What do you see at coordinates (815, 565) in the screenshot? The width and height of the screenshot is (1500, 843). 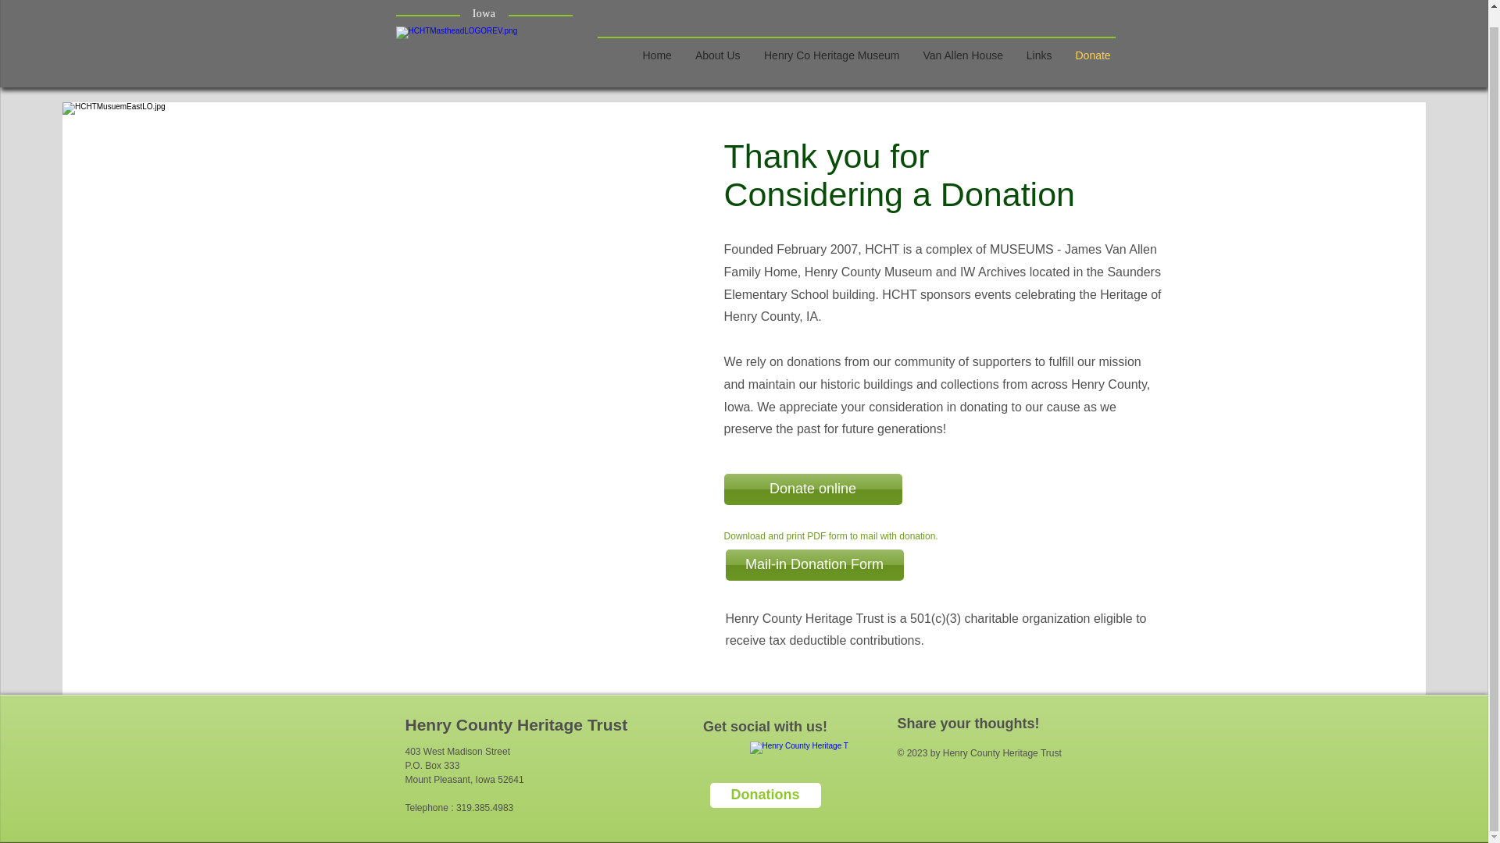 I see `Mail-in Donation Form` at bounding box center [815, 565].